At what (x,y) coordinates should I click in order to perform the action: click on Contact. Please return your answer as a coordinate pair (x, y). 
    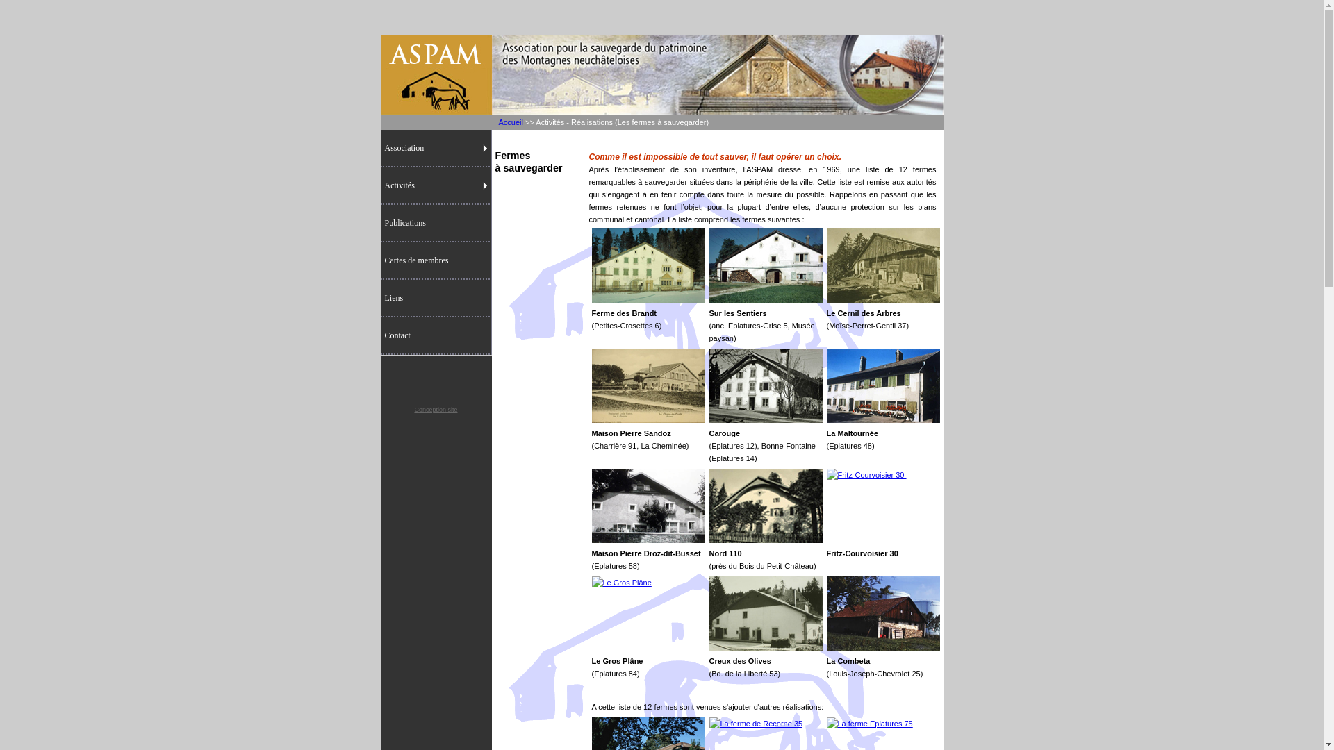
    Looking at the image, I should click on (436, 336).